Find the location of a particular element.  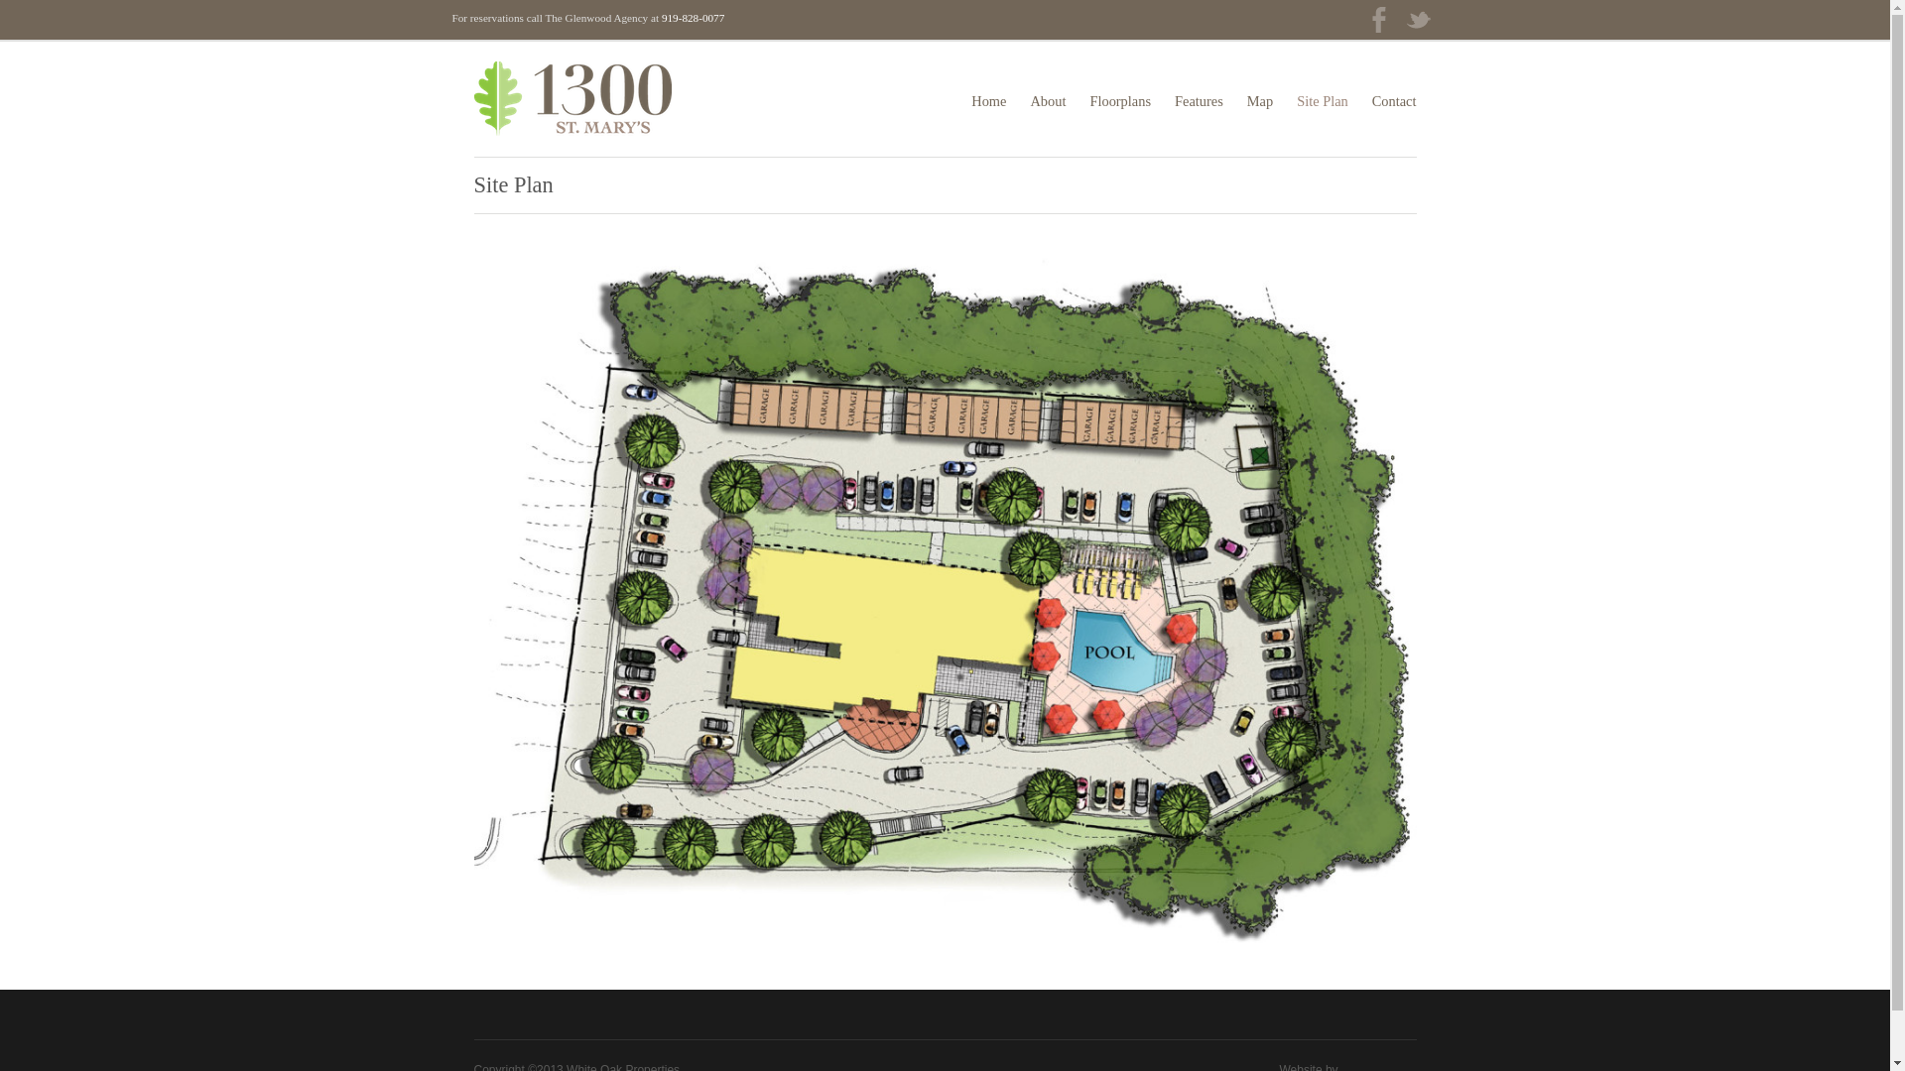

Contact is located at coordinates (1395, 101).